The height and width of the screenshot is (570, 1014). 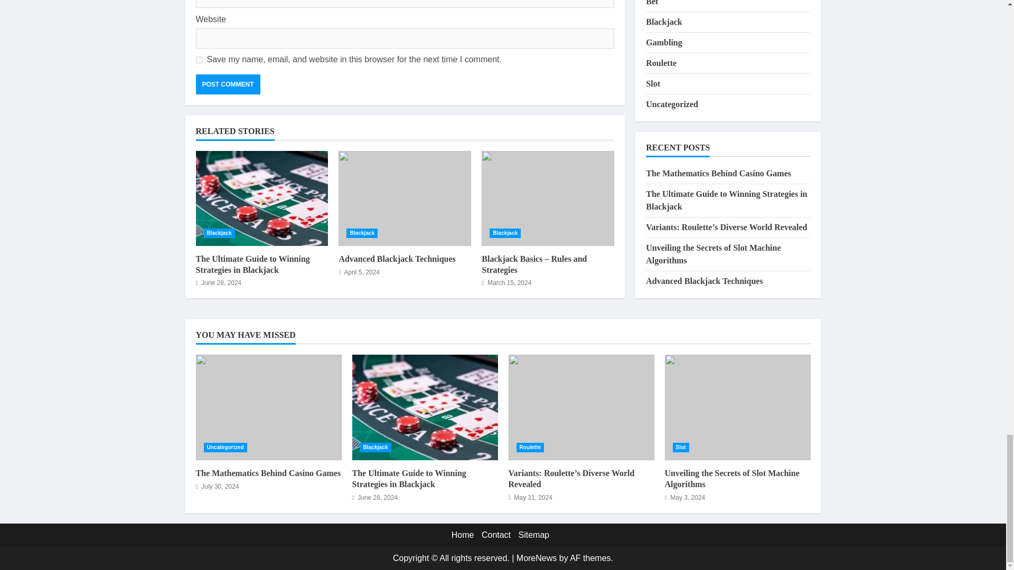 What do you see at coordinates (362, 233) in the screenshot?
I see `Blackjack` at bounding box center [362, 233].